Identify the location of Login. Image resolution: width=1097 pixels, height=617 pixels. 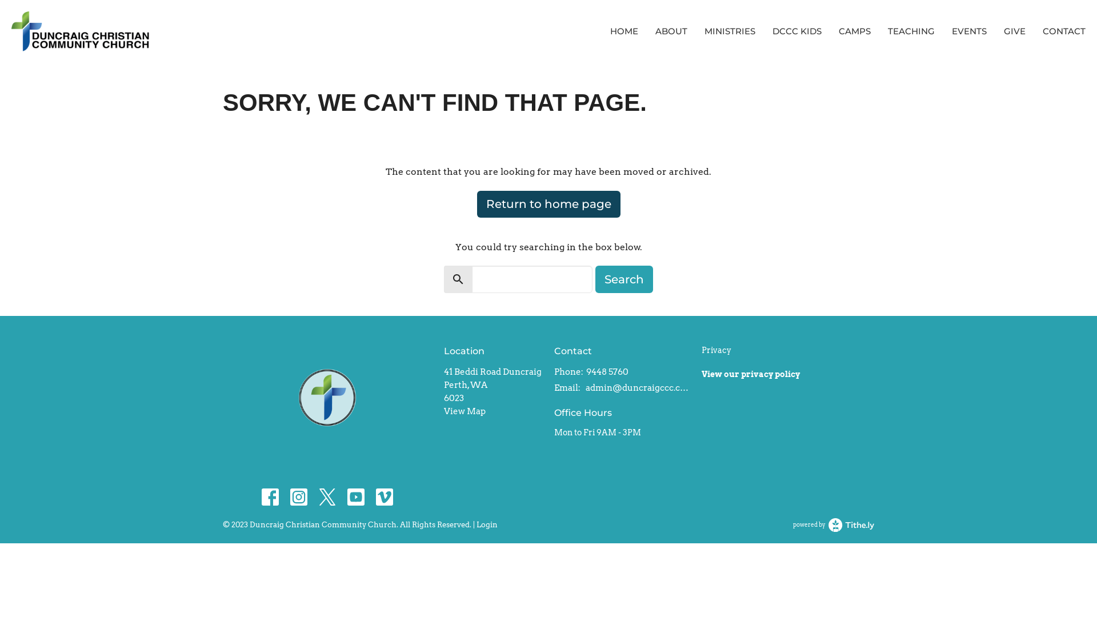
(487, 524).